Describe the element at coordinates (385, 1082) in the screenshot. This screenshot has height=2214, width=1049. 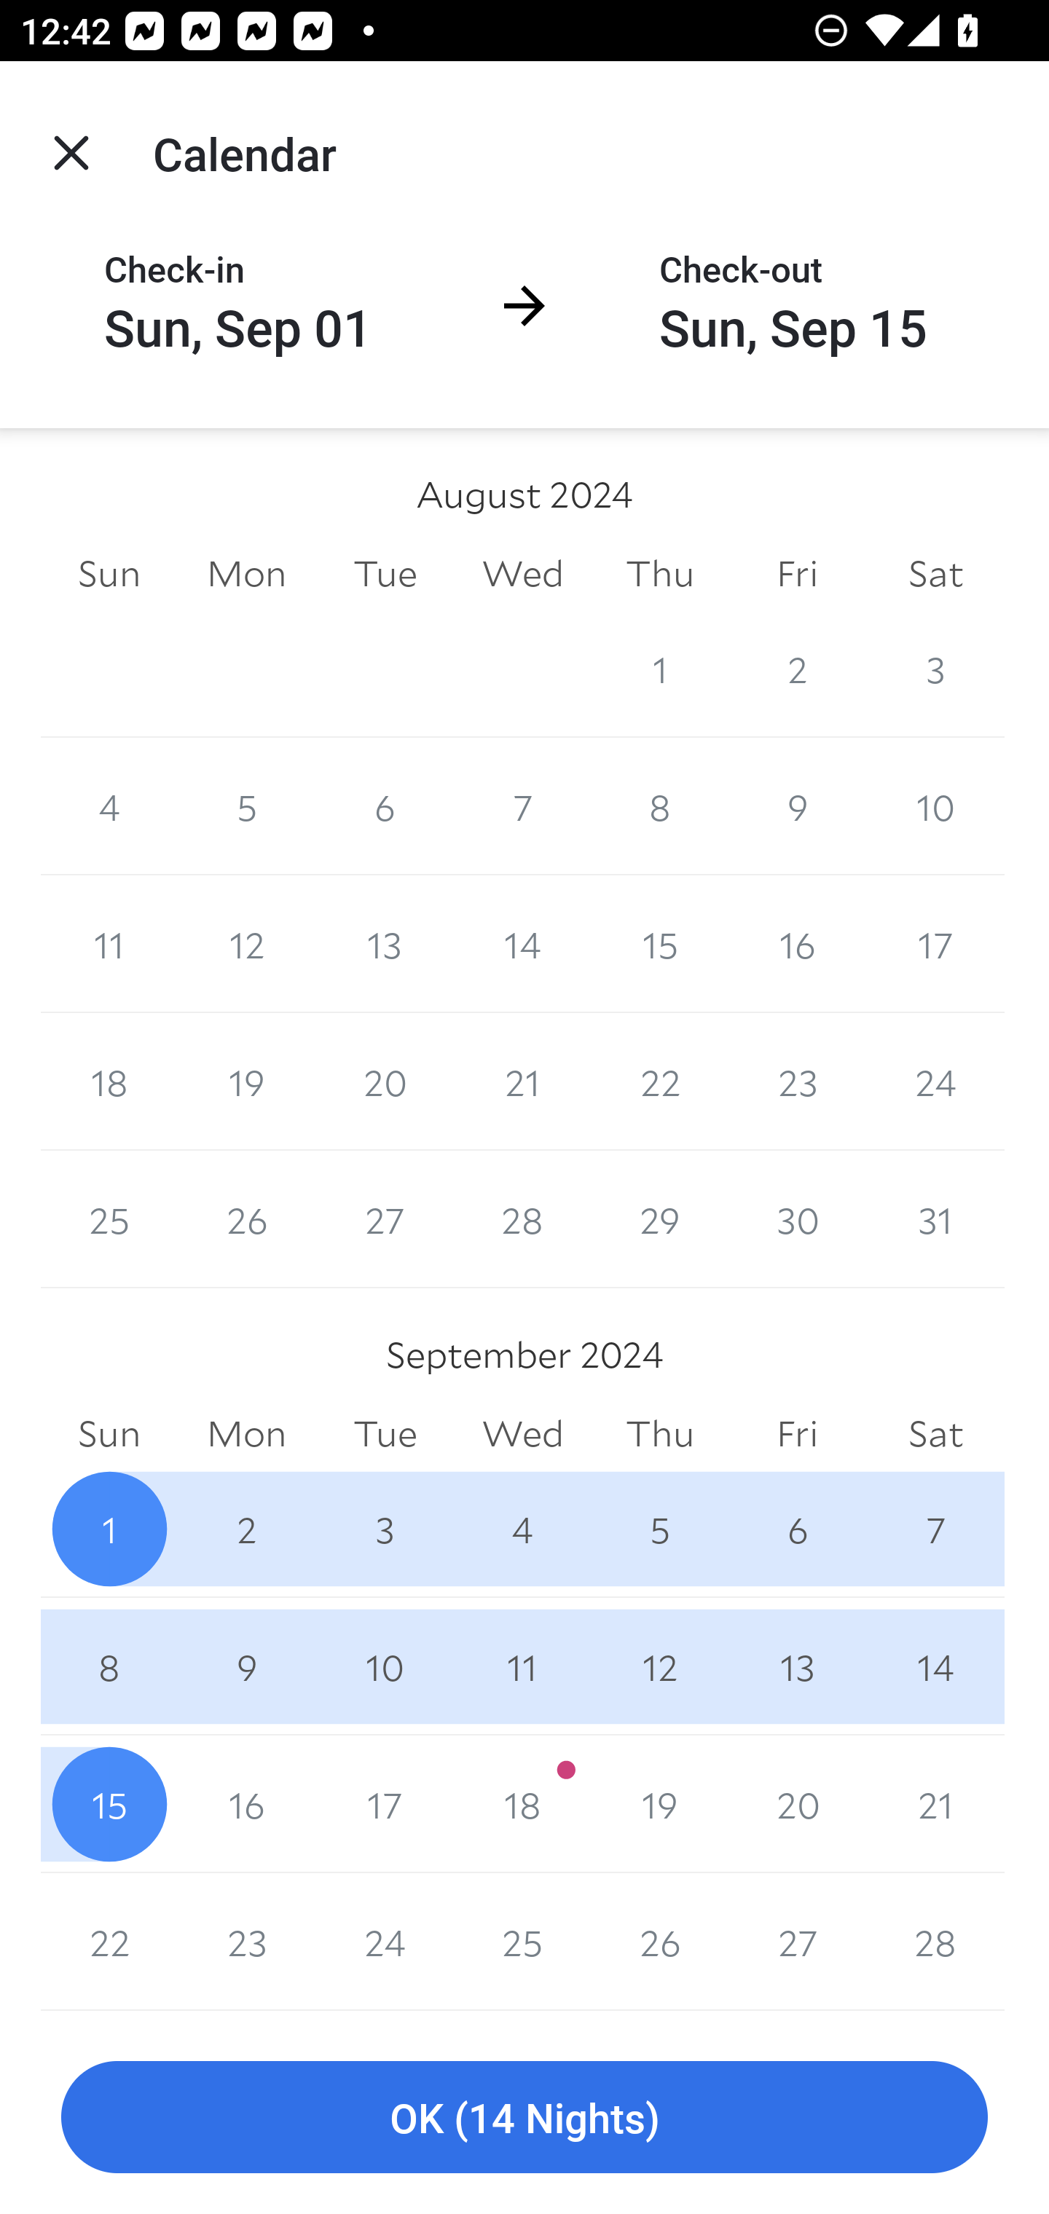
I see `20 20 August 2024` at that location.